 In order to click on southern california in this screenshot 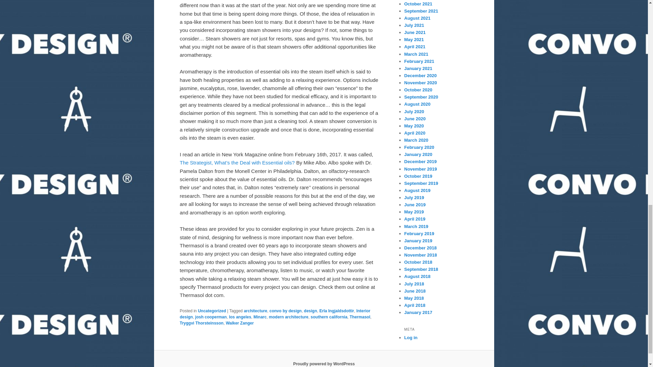, I will do `click(329, 317)`.